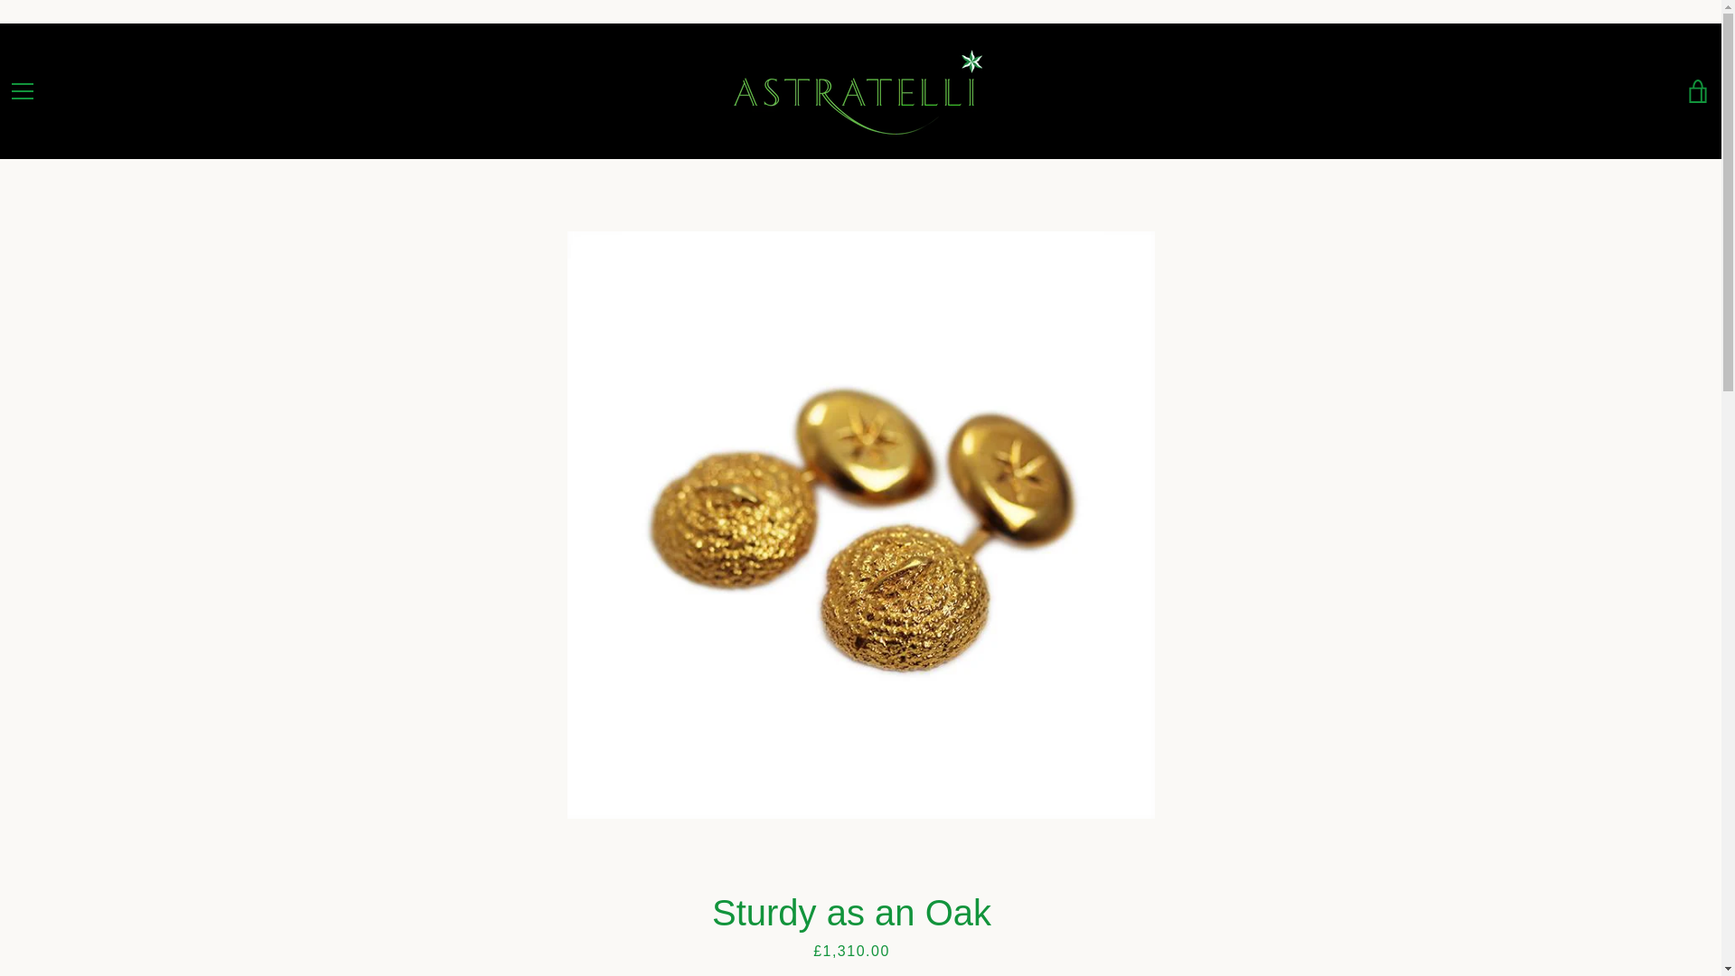 The width and height of the screenshot is (1735, 976). What do you see at coordinates (40, 925) in the screenshot?
I see `Twitter` at bounding box center [40, 925].